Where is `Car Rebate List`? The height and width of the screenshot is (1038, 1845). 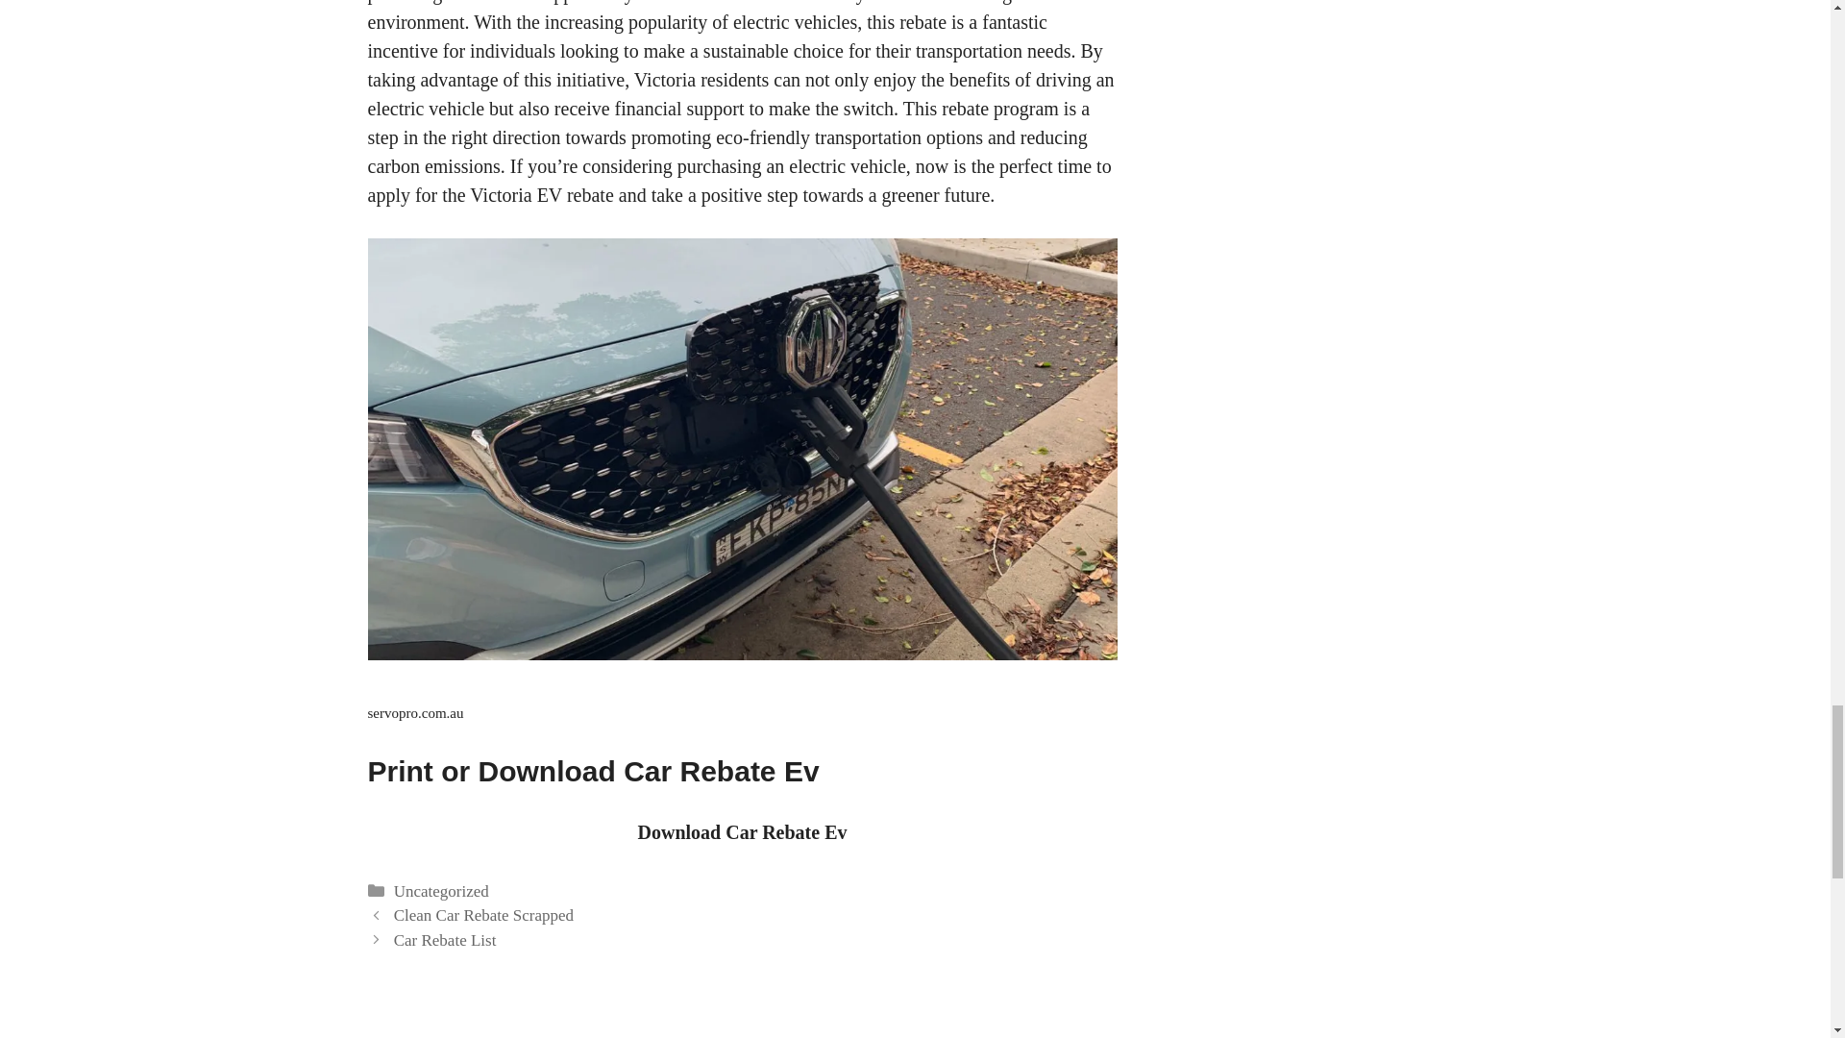 Car Rebate List is located at coordinates (445, 940).